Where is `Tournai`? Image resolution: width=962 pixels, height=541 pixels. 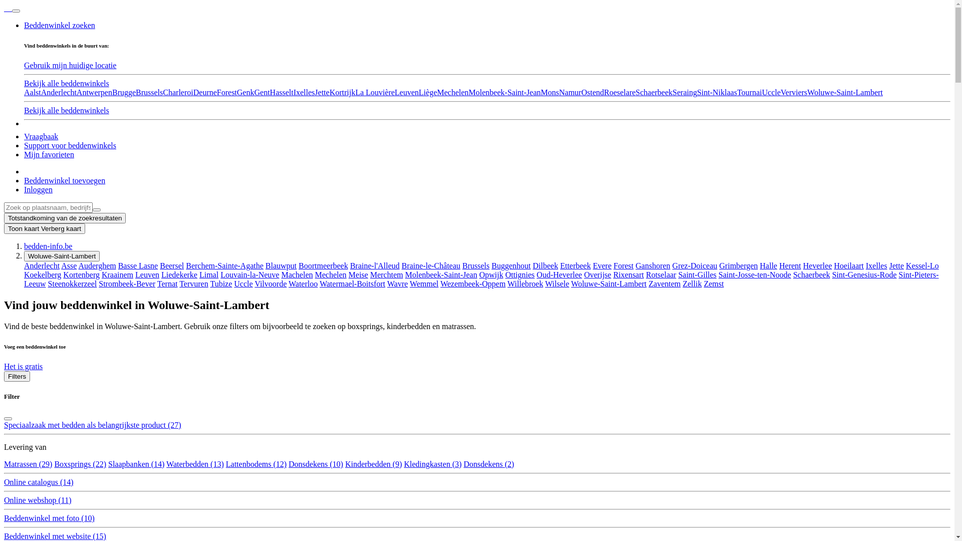 Tournai is located at coordinates (750, 92).